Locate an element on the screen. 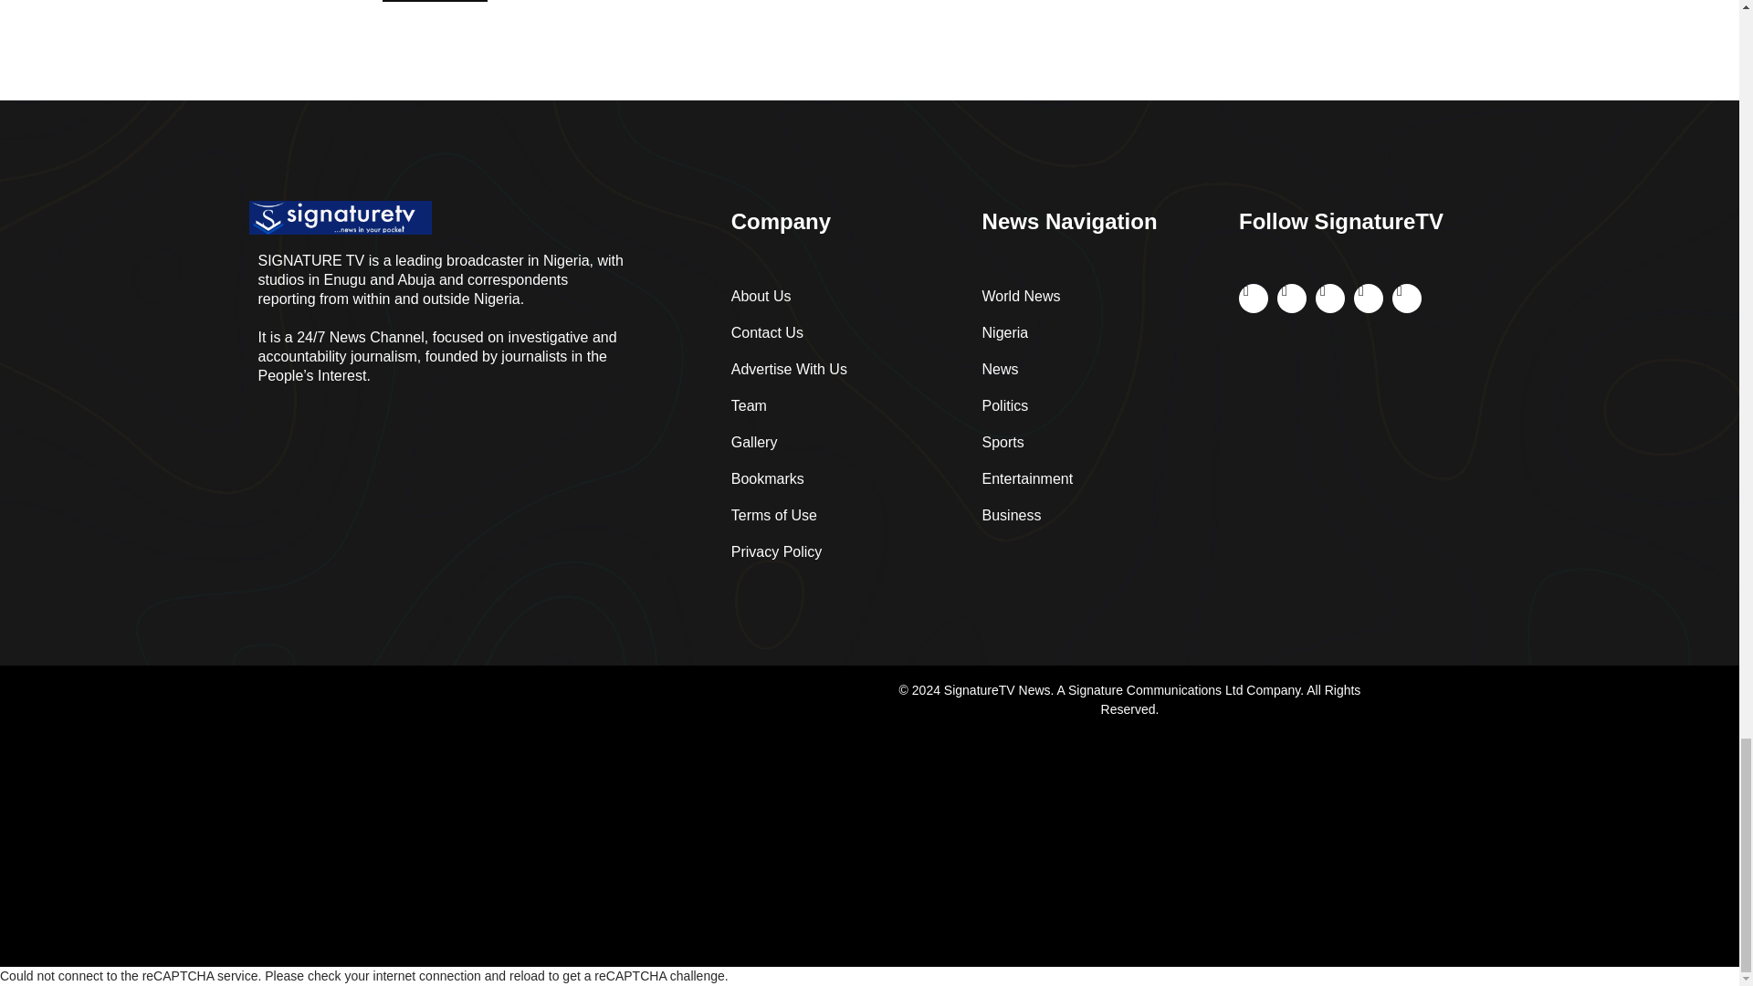 This screenshot has height=986, width=1753. Post Comment is located at coordinates (435, 1).